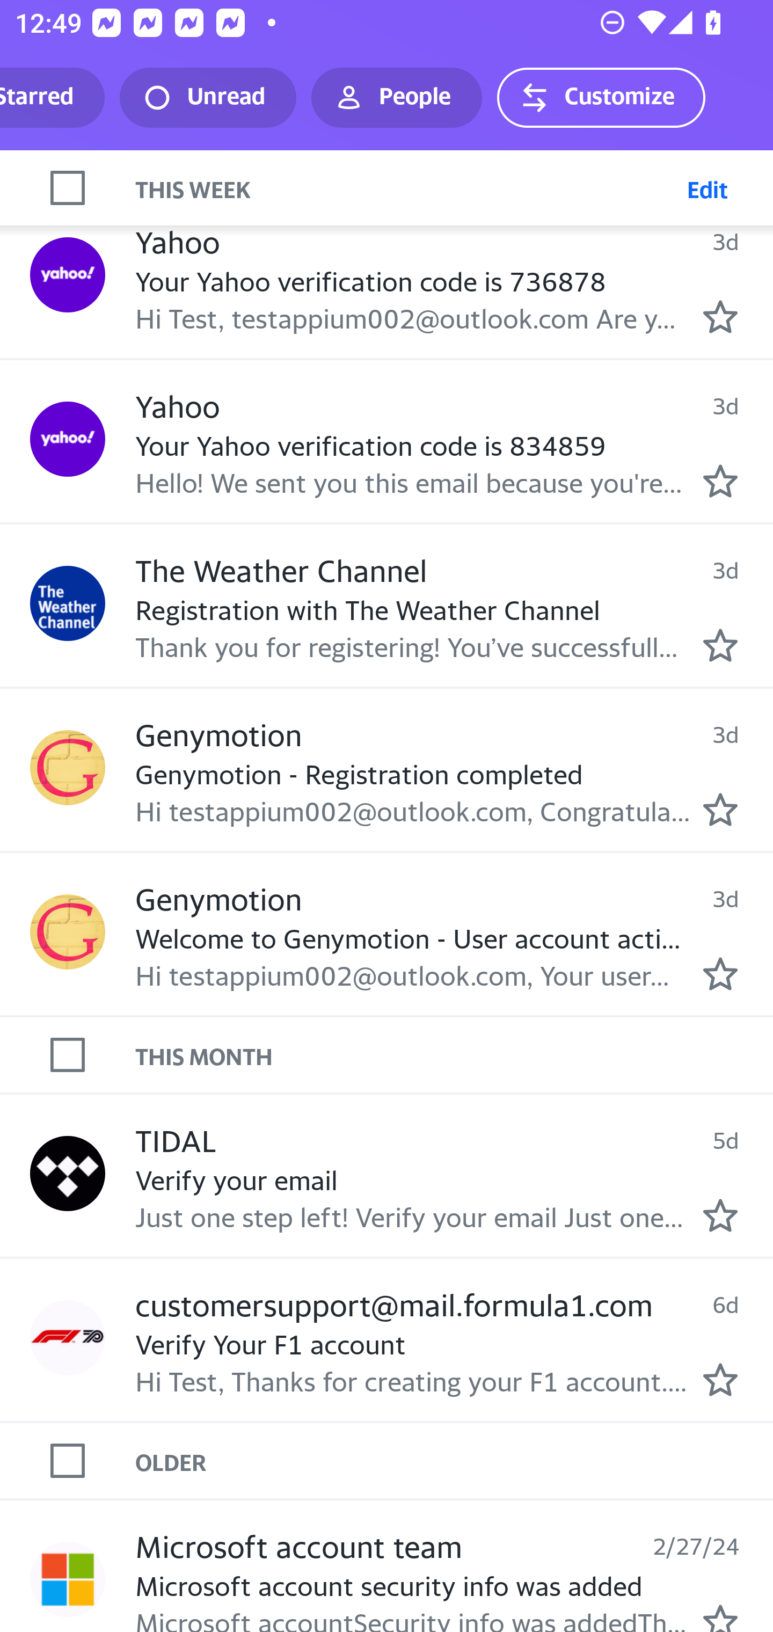 This screenshot has width=773, height=1632. I want to click on People, so click(397, 98).